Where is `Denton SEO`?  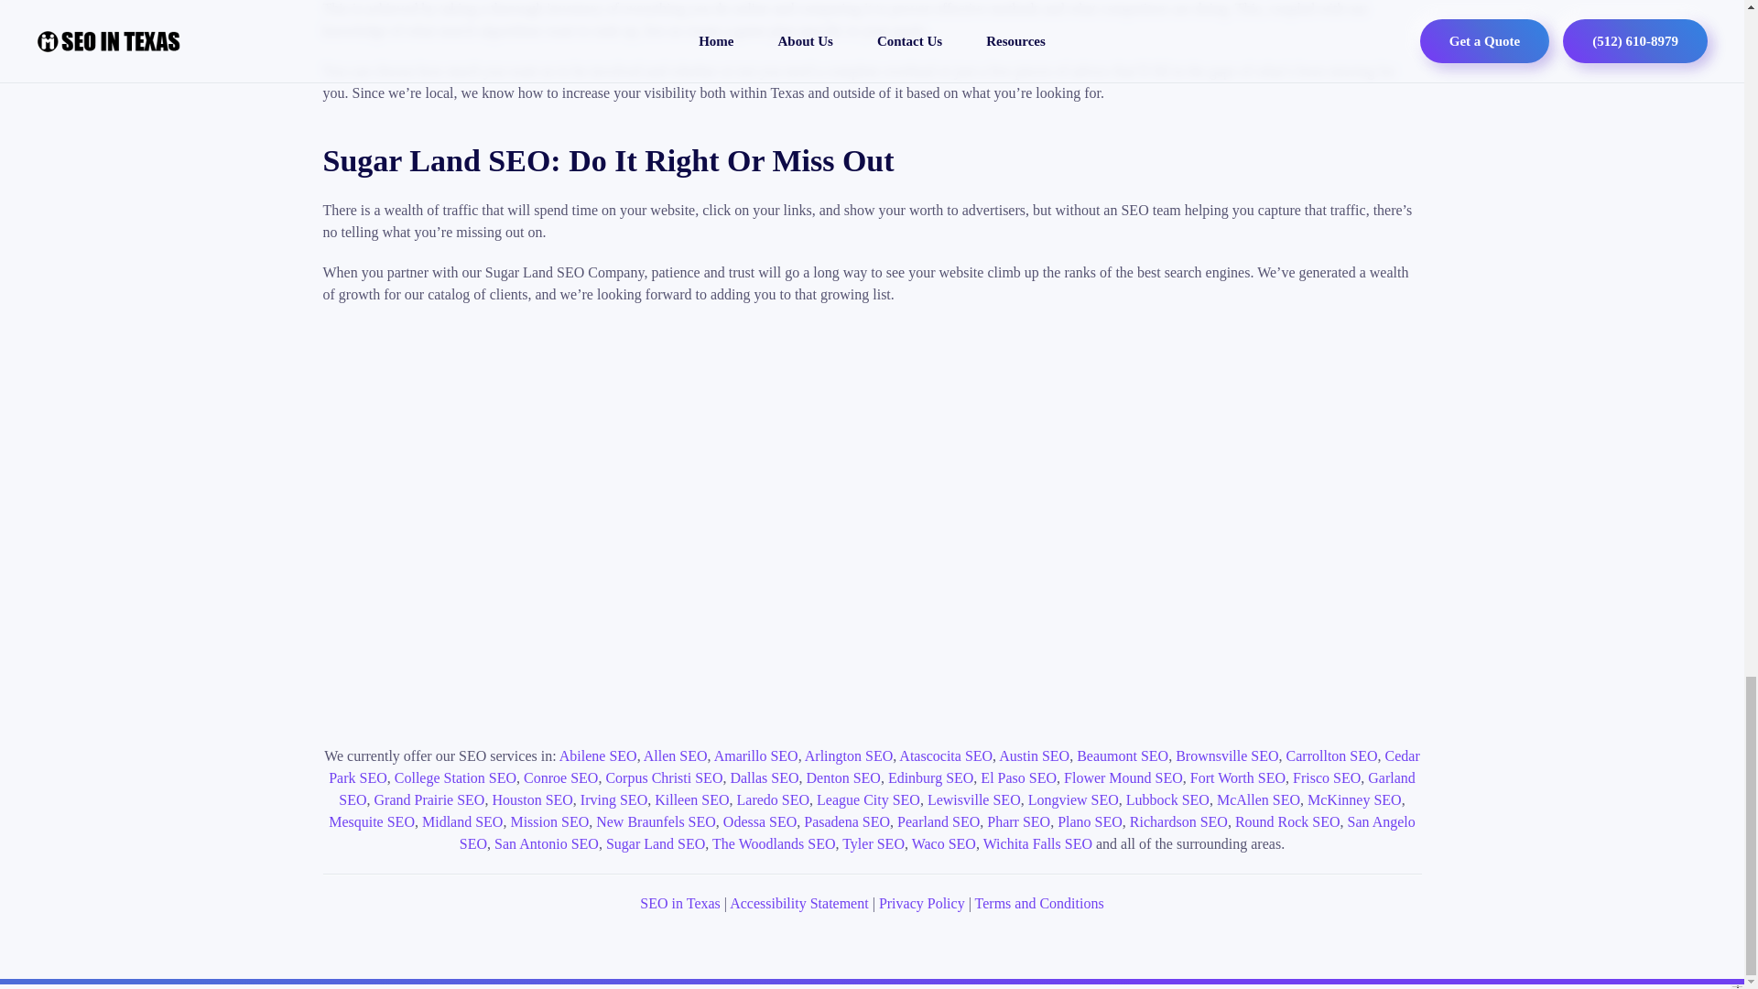
Denton SEO is located at coordinates (843, 777).